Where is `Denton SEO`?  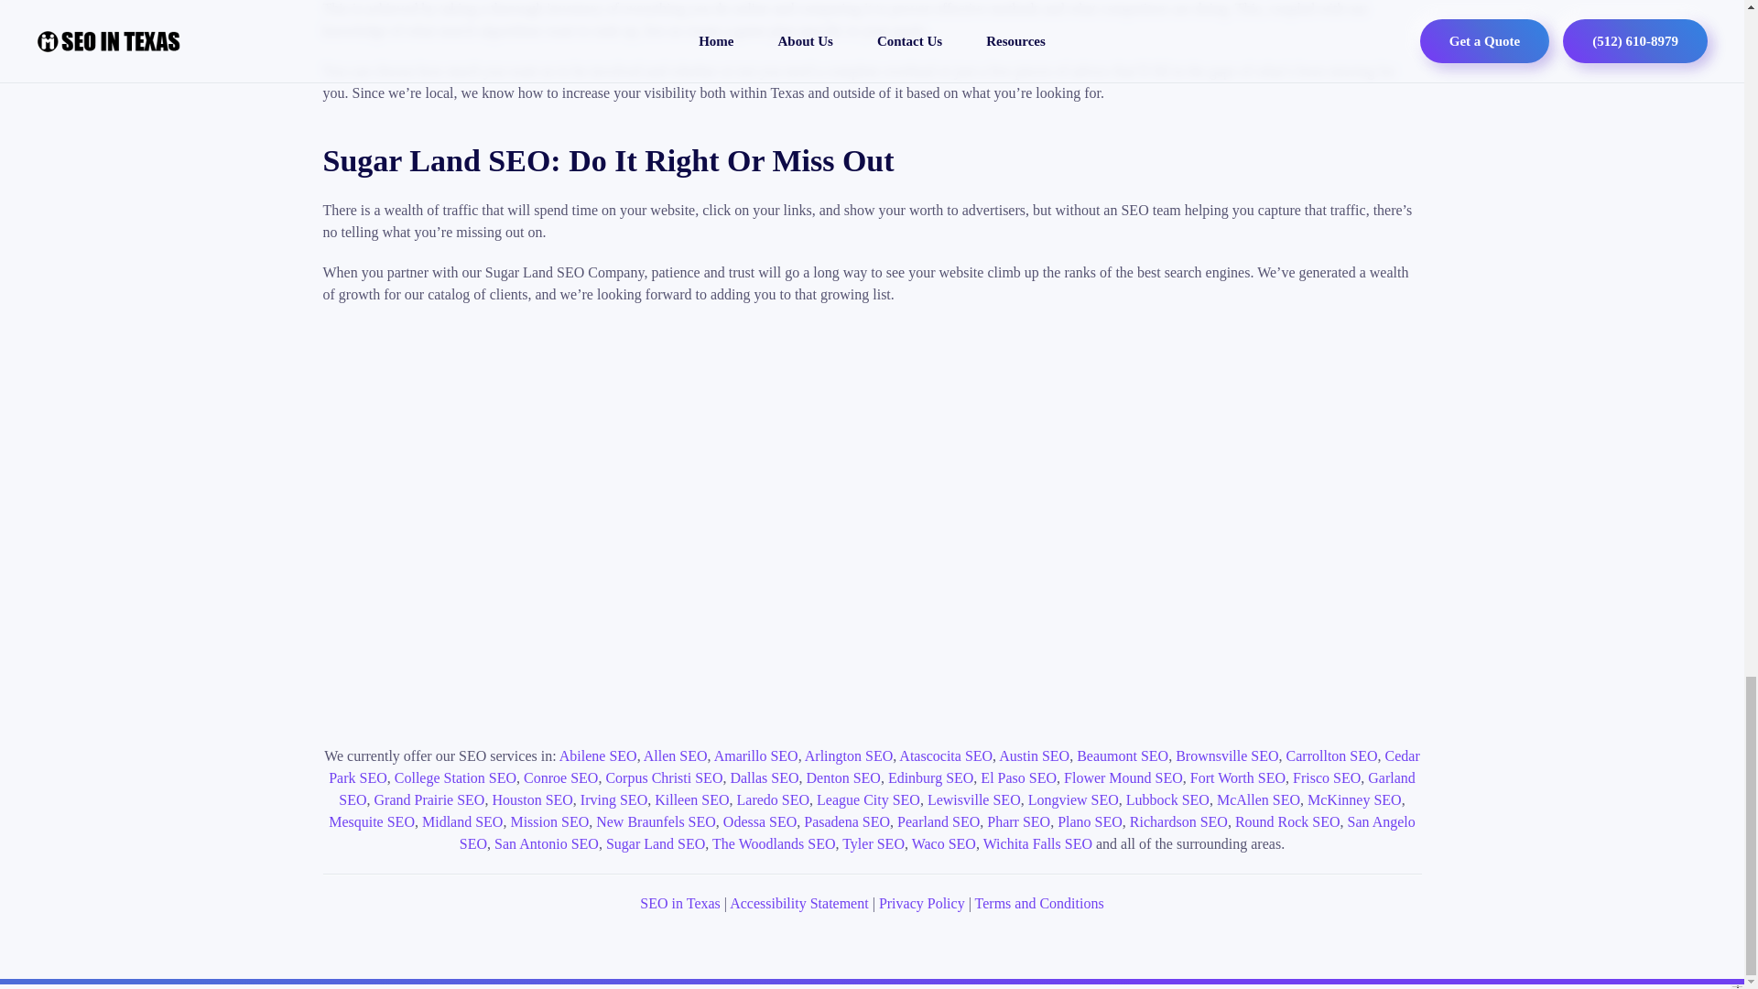
Denton SEO is located at coordinates (843, 777).